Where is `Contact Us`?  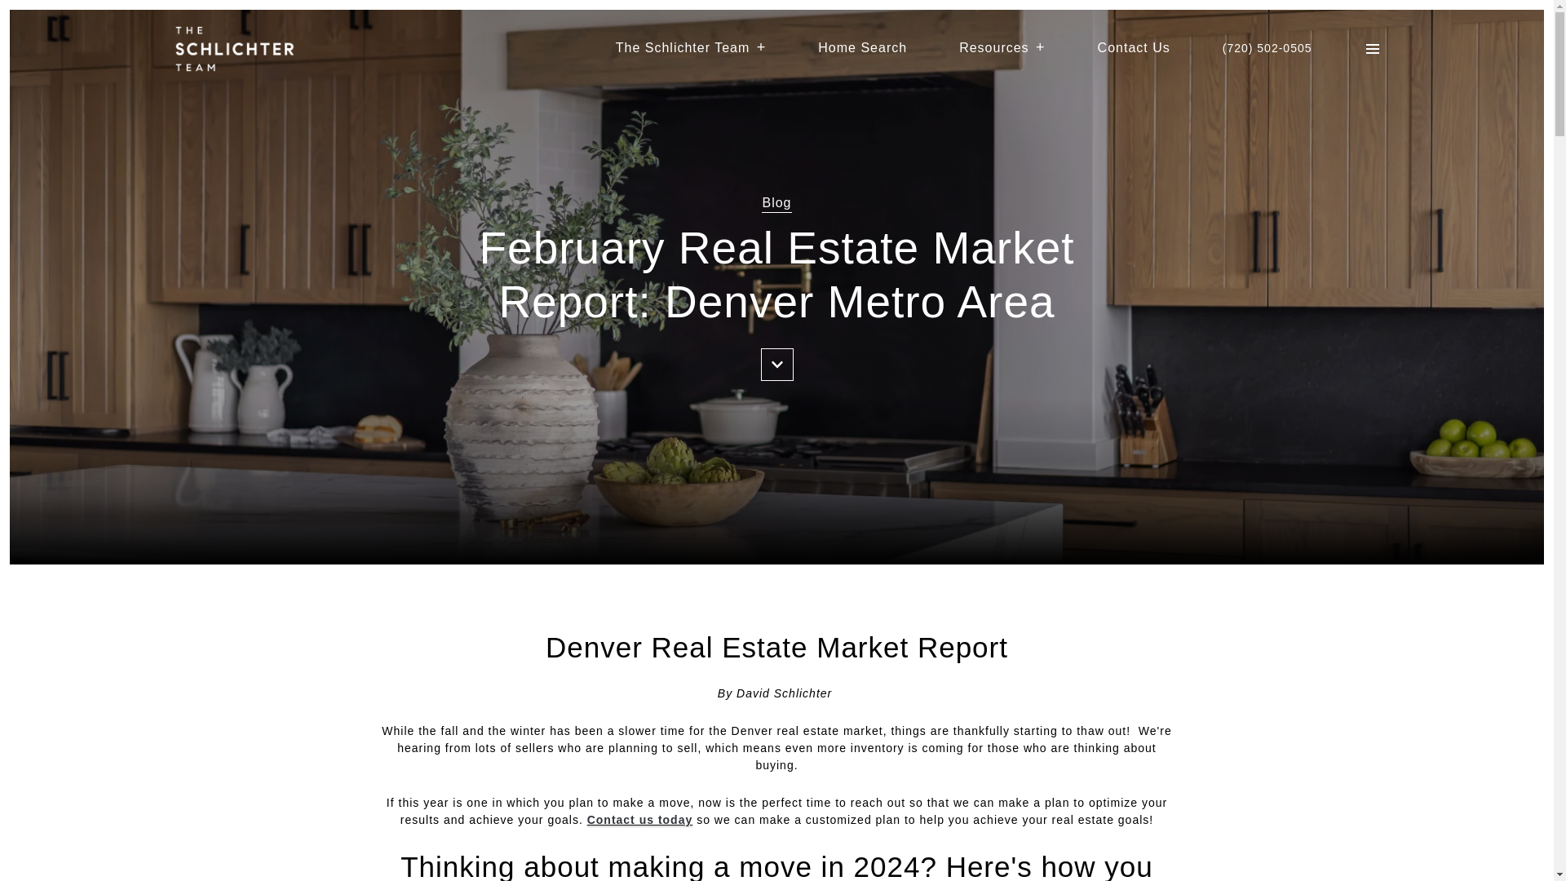
Contact Us is located at coordinates (1134, 47).